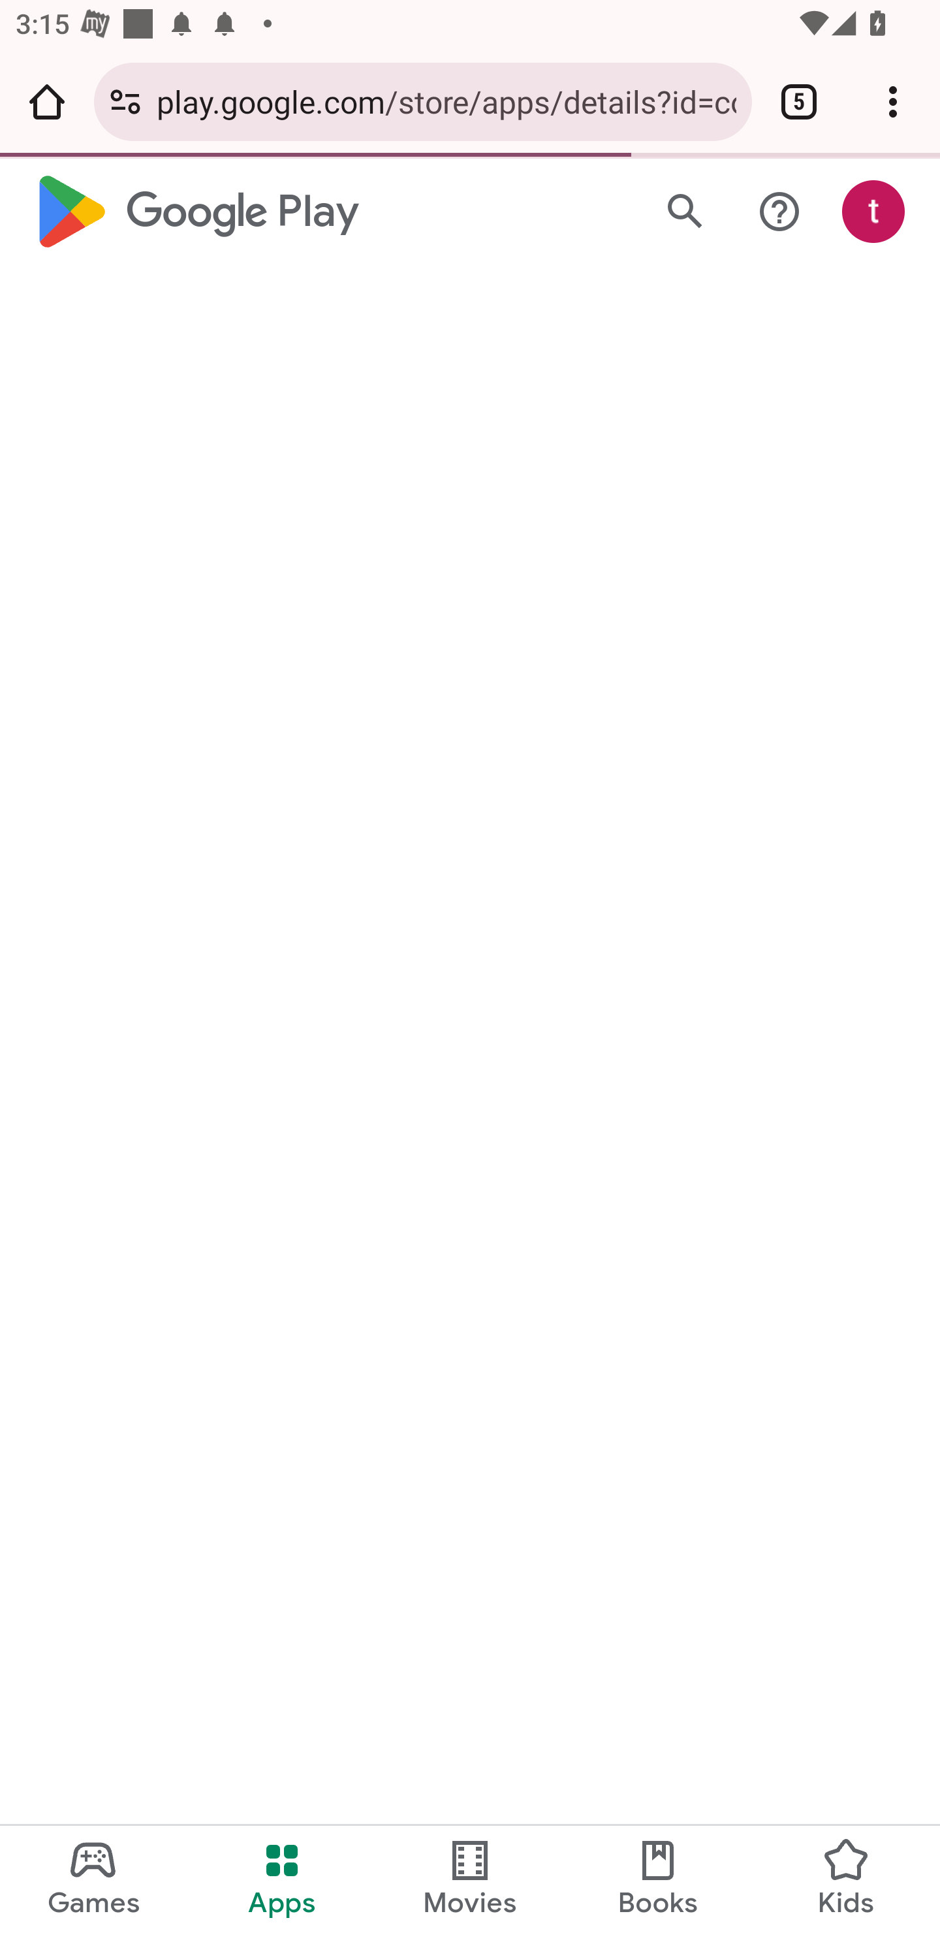  What do you see at coordinates (779, 212) in the screenshot?
I see `Help Center` at bounding box center [779, 212].